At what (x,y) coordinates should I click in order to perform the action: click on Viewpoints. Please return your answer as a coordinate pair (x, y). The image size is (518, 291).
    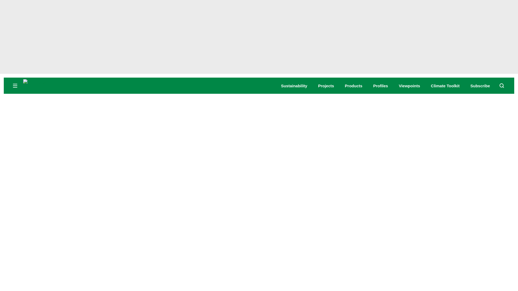
    Looking at the image, I should click on (410, 86).